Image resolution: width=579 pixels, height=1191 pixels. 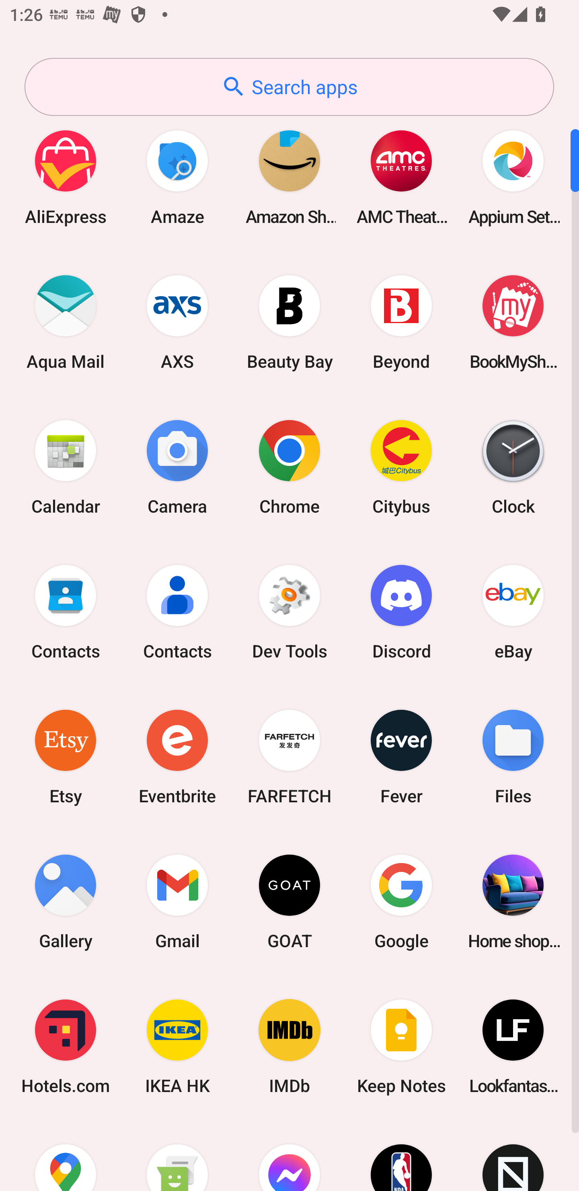 What do you see at coordinates (513, 901) in the screenshot?
I see `Home shopping` at bounding box center [513, 901].